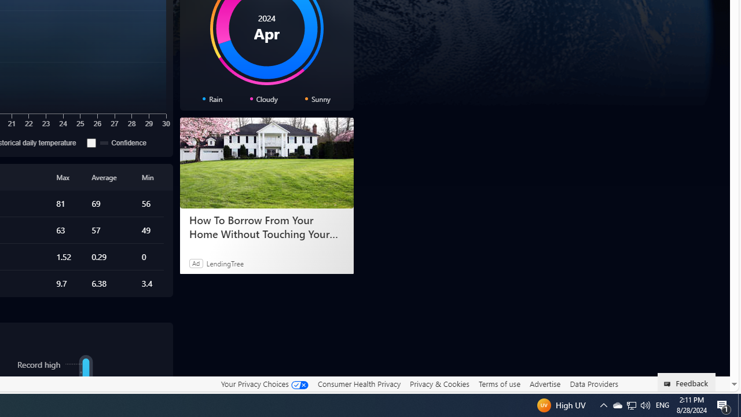 The width and height of the screenshot is (741, 417). I want to click on Discover the Most Luxurious Homes in Dubai, so click(266, 227).